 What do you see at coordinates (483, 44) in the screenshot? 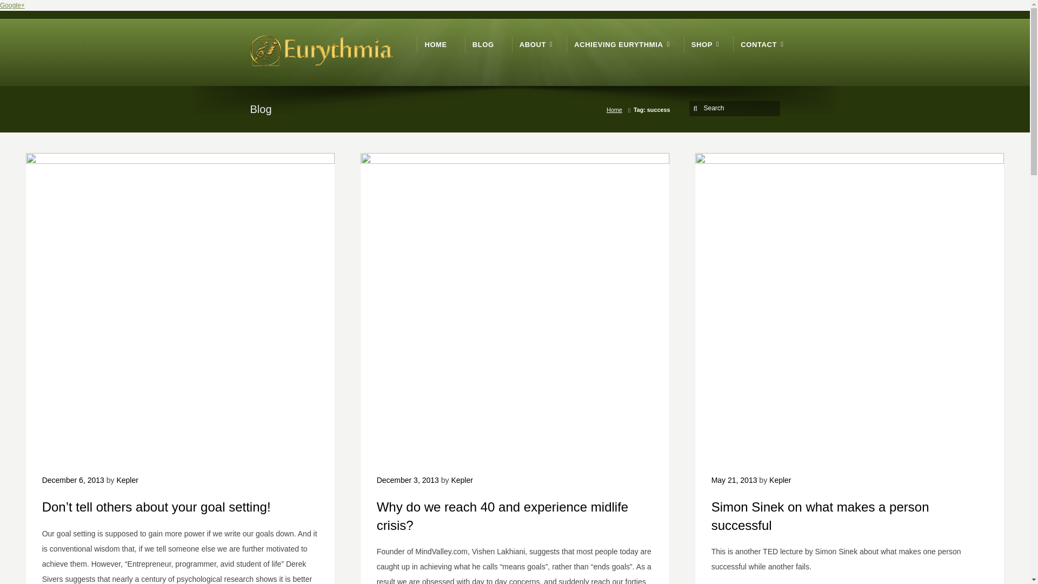
I see `BLOG` at bounding box center [483, 44].